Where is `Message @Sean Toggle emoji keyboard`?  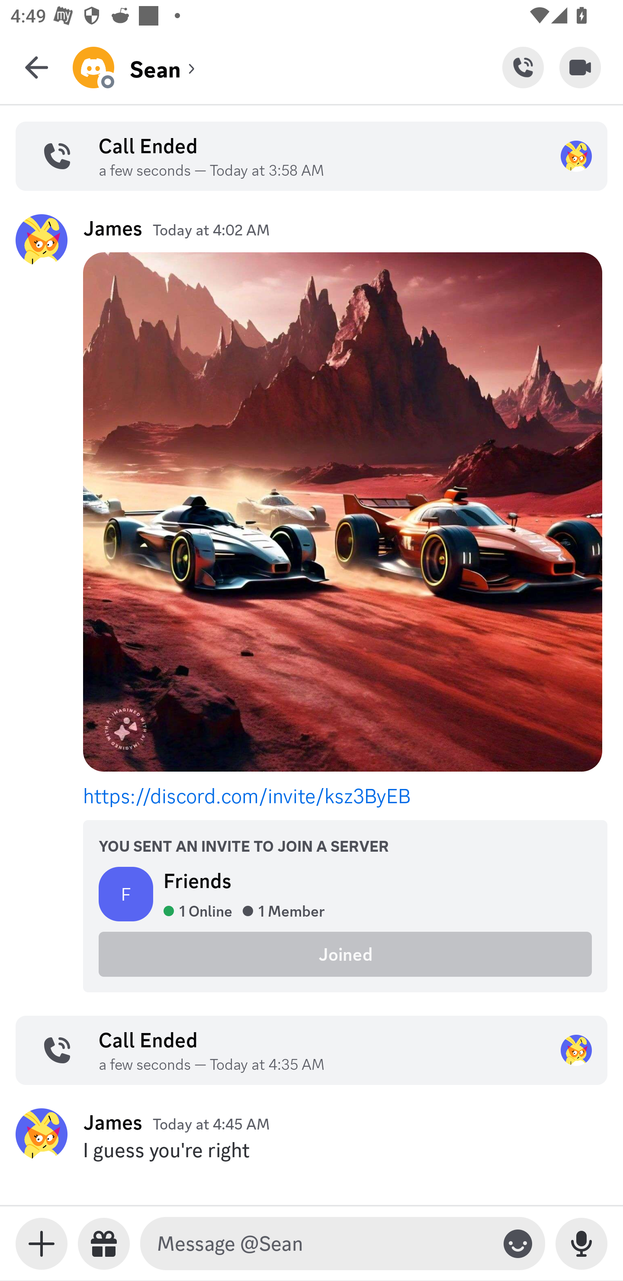
Message @Sean Toggle emoji keyboard is located at coordinates (343, 1244).